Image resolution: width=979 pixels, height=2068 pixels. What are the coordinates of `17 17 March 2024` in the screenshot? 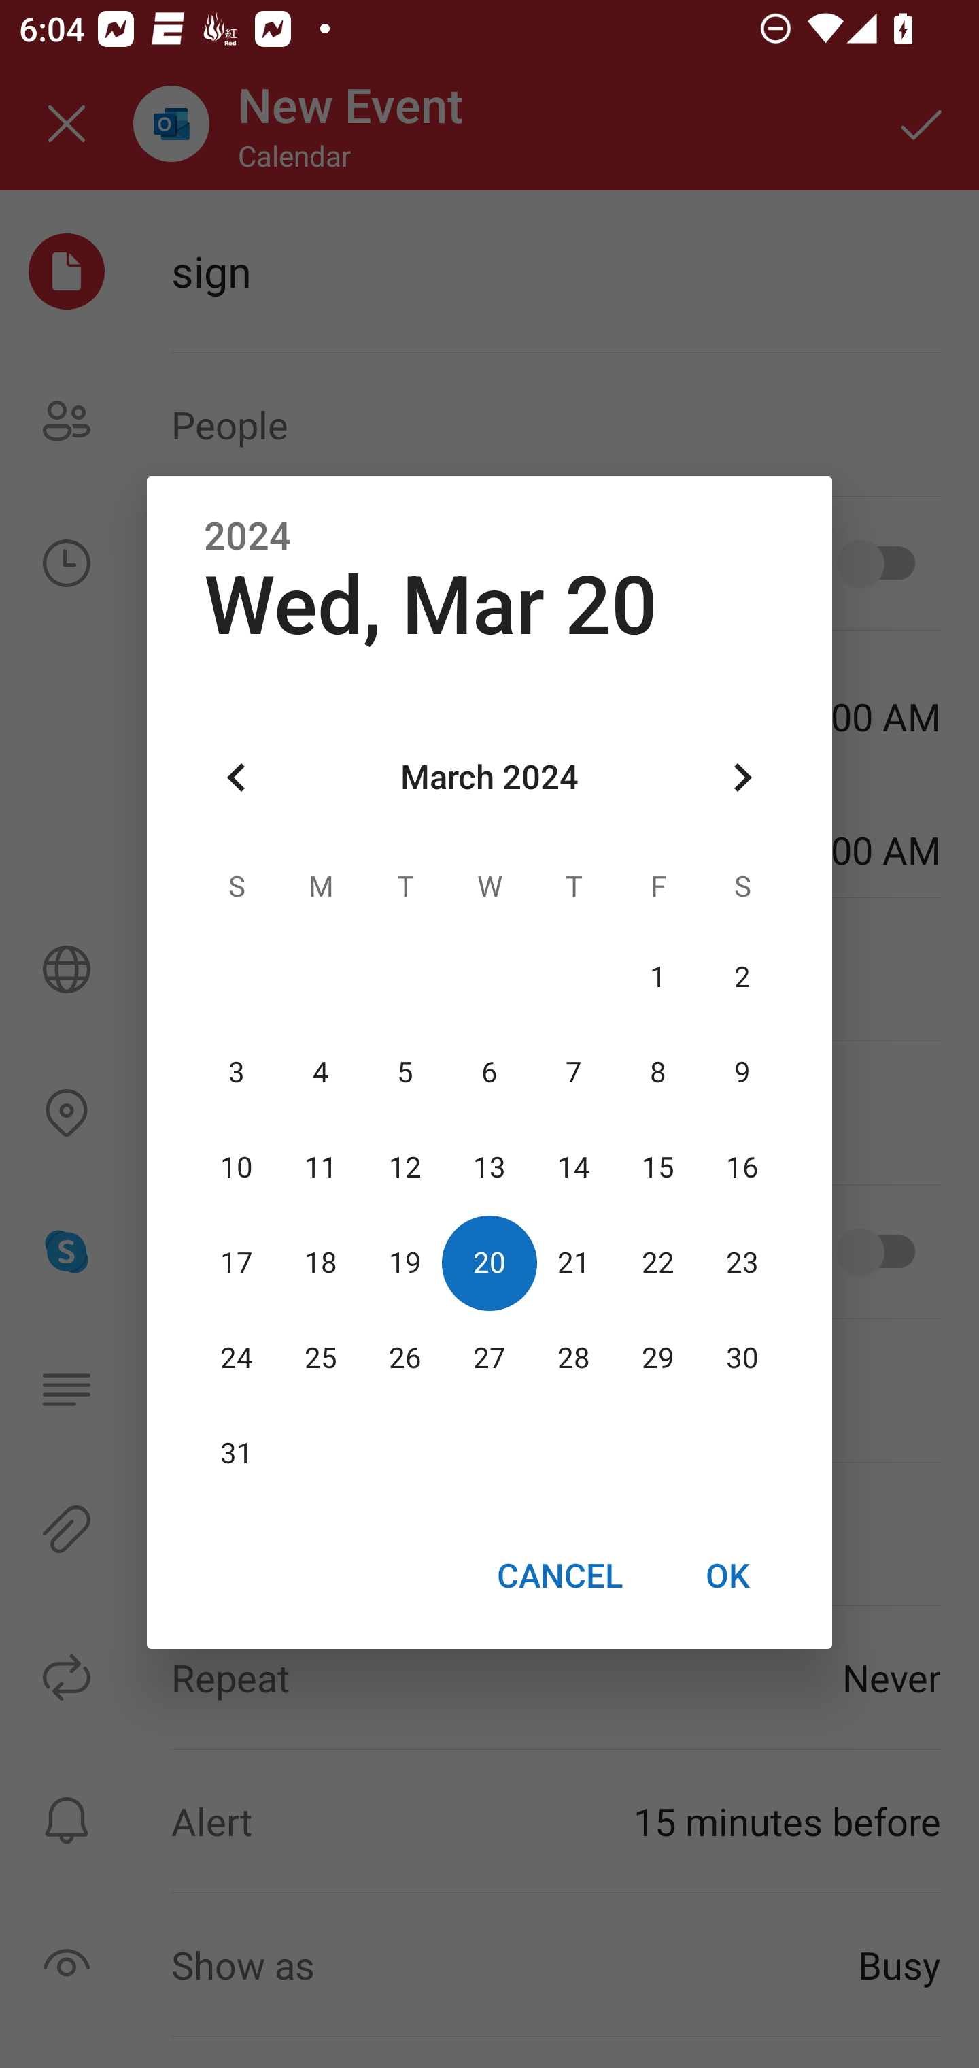 It's located at (237, 1263).